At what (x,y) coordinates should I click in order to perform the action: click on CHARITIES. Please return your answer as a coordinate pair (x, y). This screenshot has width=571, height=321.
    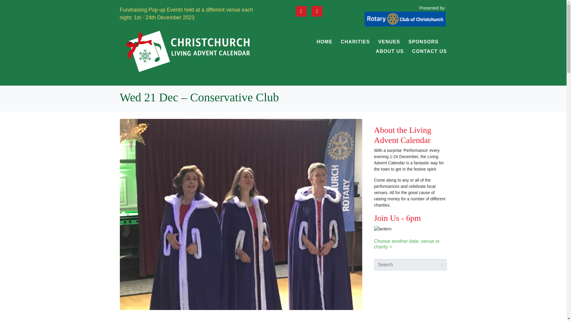
    Looking at the image, I should click on (355, 42).